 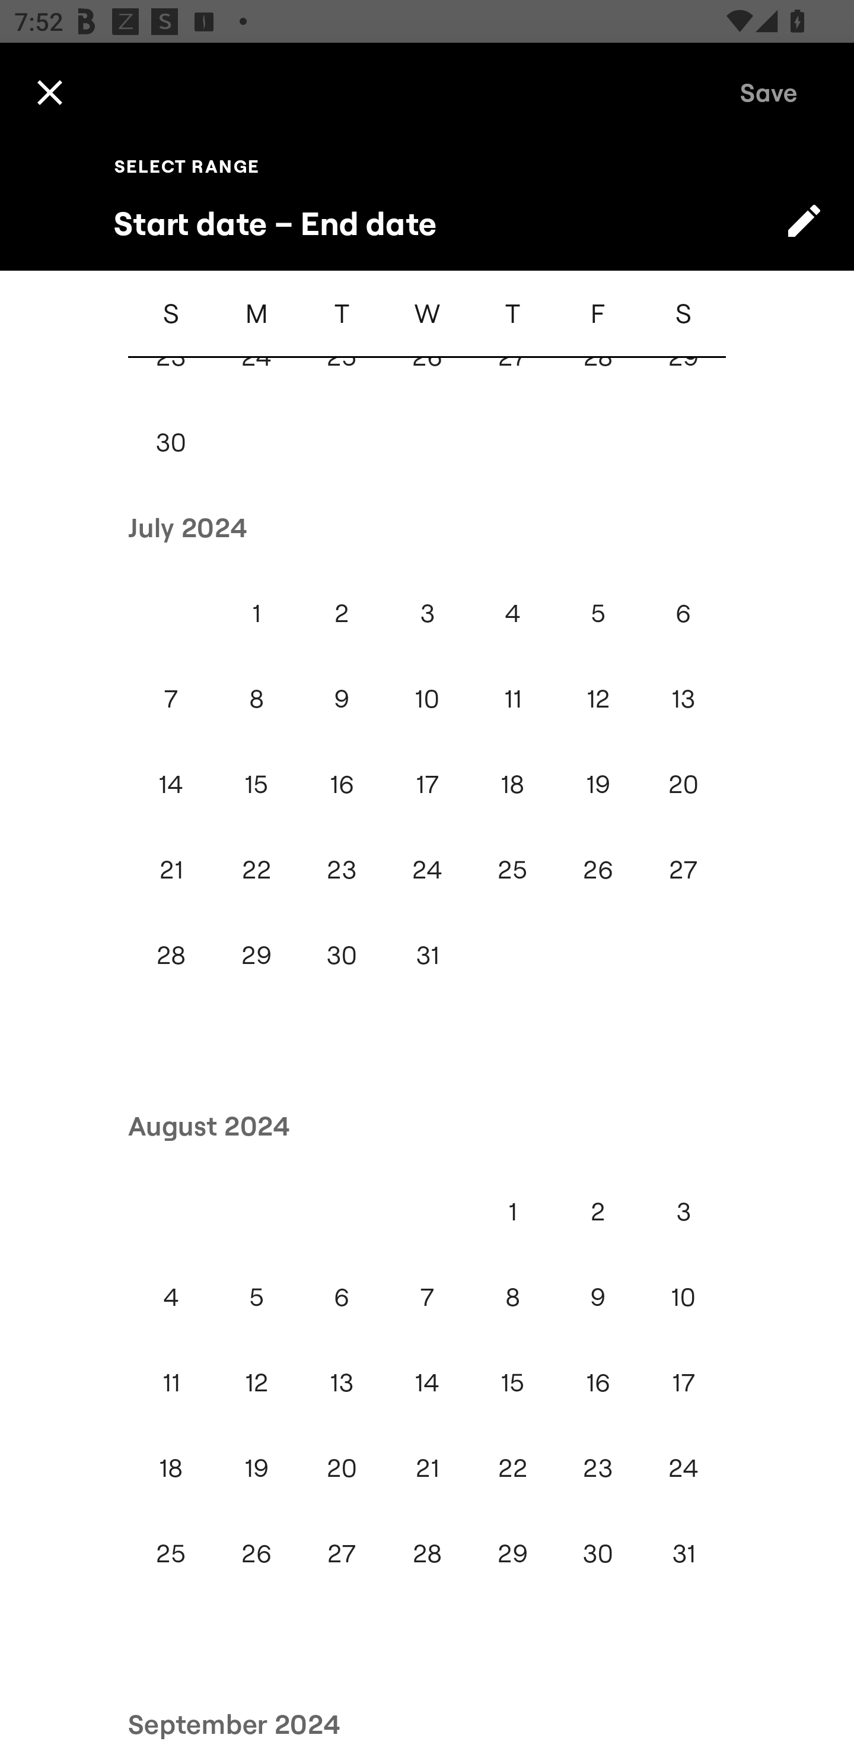 What do you see at coordinates (171, 954) in the screenshot?
I see `28 Sun, Jul 28` at bounding box center [171, 954].